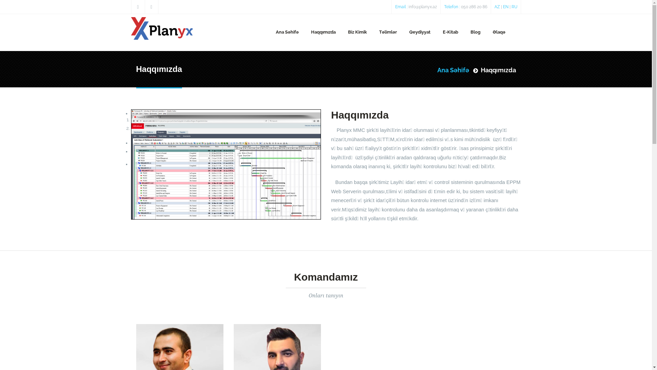 This screenshot has width=657, height=370. Describe the element at coordinates (136, 151) in the screenshot. I see `Next` at that location.